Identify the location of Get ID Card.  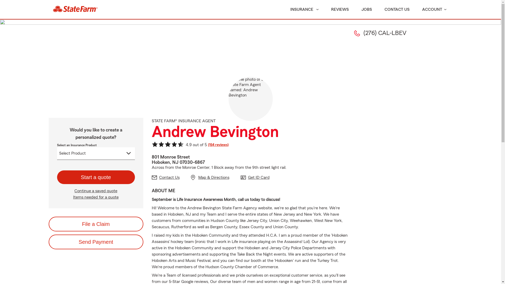
(255, 177).